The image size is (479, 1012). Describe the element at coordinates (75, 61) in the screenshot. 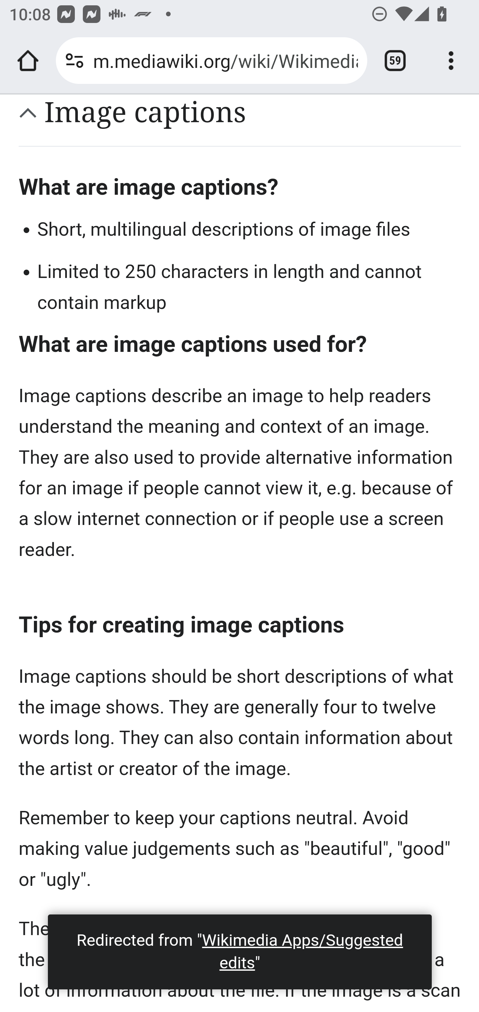

I see `Connection is secure` at that location.